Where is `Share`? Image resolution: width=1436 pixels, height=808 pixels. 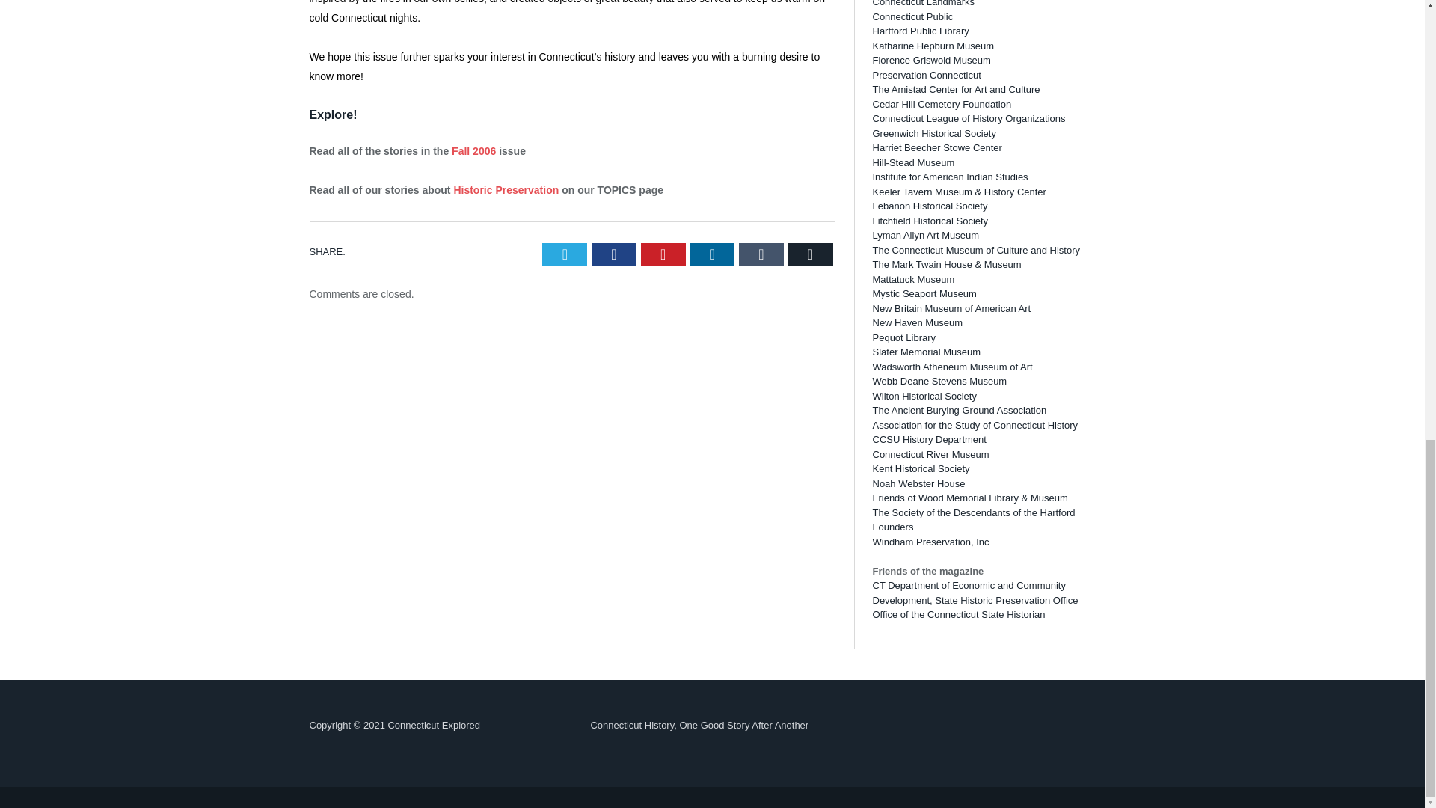 Share is located at coordinates (972, 117).